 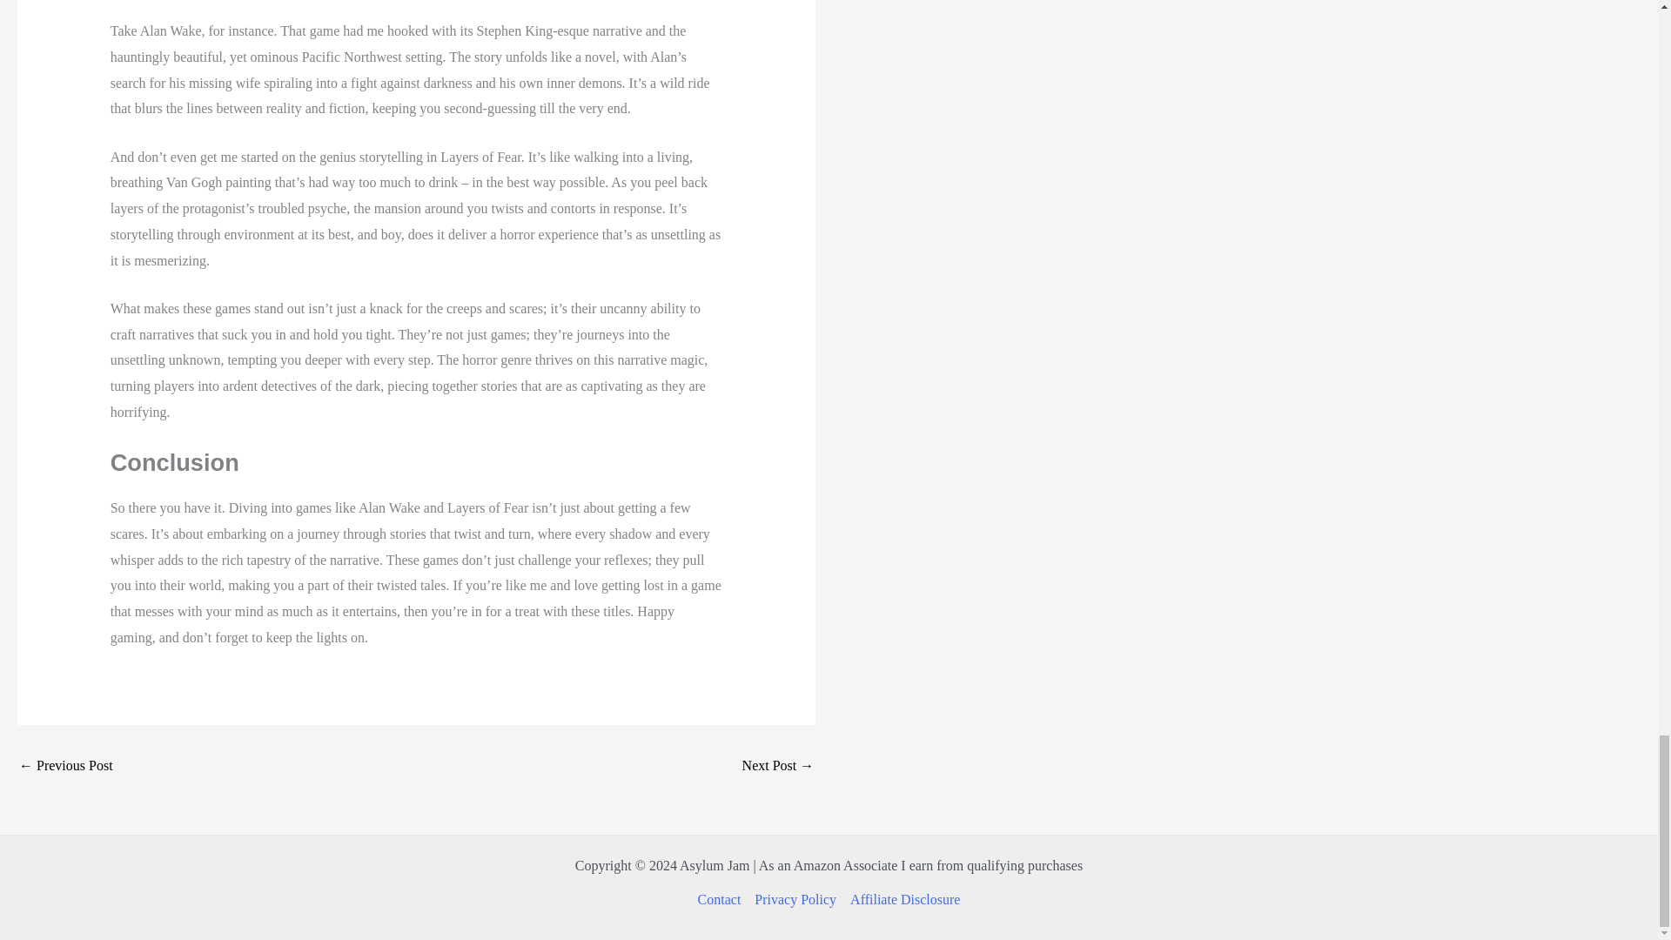 I want to click on Is Cold Fear a PS2 Hidden Horror Gem? An In-Depth Look, so click(x=778, y=765).